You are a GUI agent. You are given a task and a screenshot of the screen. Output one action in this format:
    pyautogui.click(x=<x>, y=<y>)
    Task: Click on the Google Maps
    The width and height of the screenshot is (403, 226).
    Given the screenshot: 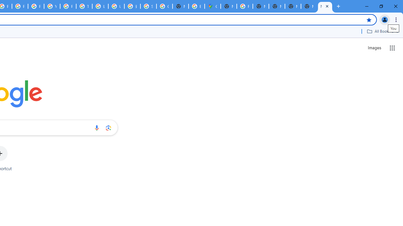 What is the action you would take?
    pyautogui.click(x=213, y=6)
    